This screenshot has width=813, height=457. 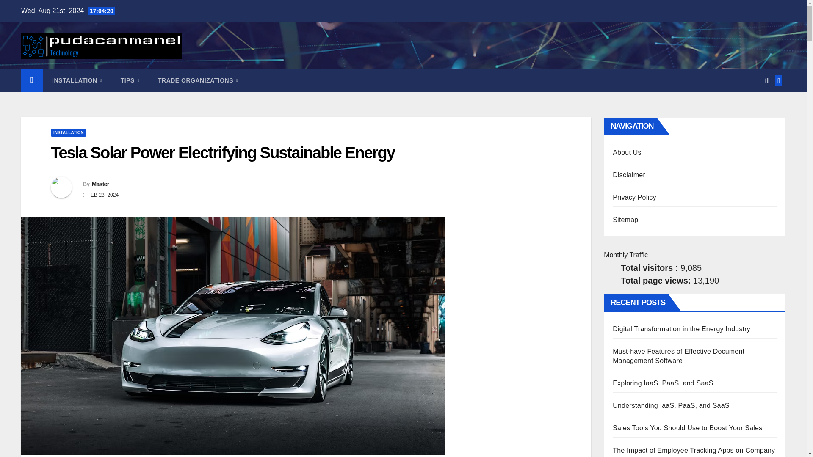 I want to click on Installation, so click(x=77, y=80).